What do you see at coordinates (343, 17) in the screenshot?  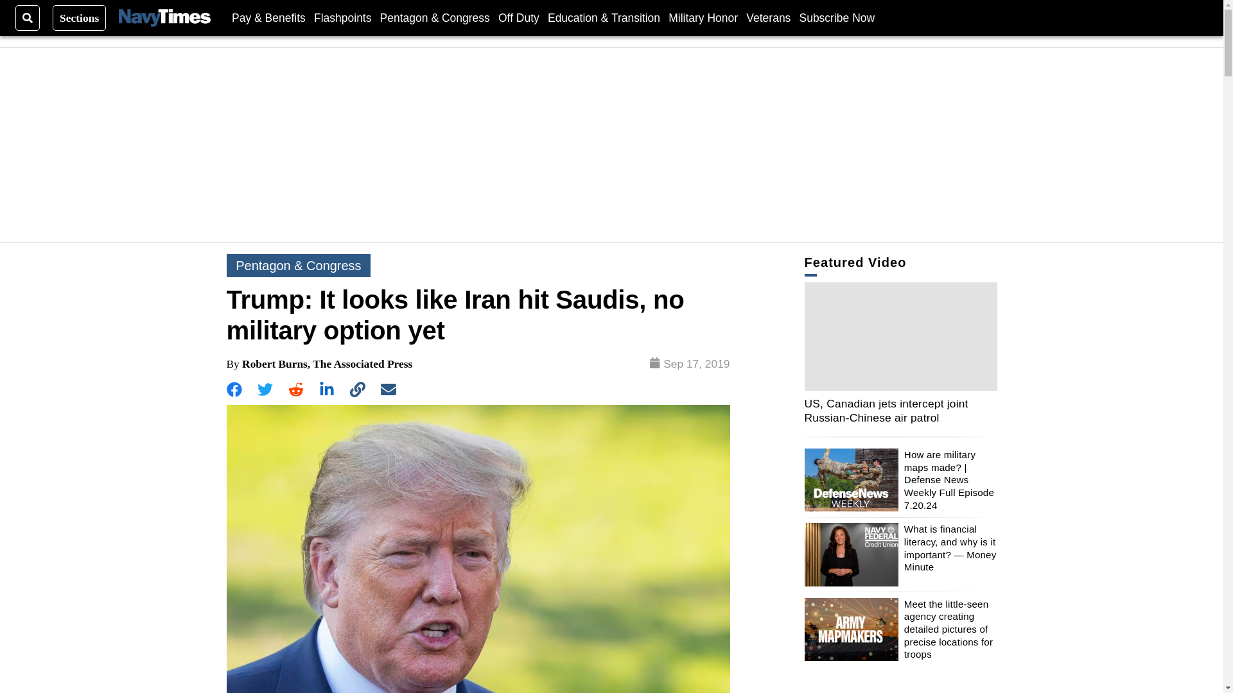 I see `Flashpoints` at bounding box center [343, 17].